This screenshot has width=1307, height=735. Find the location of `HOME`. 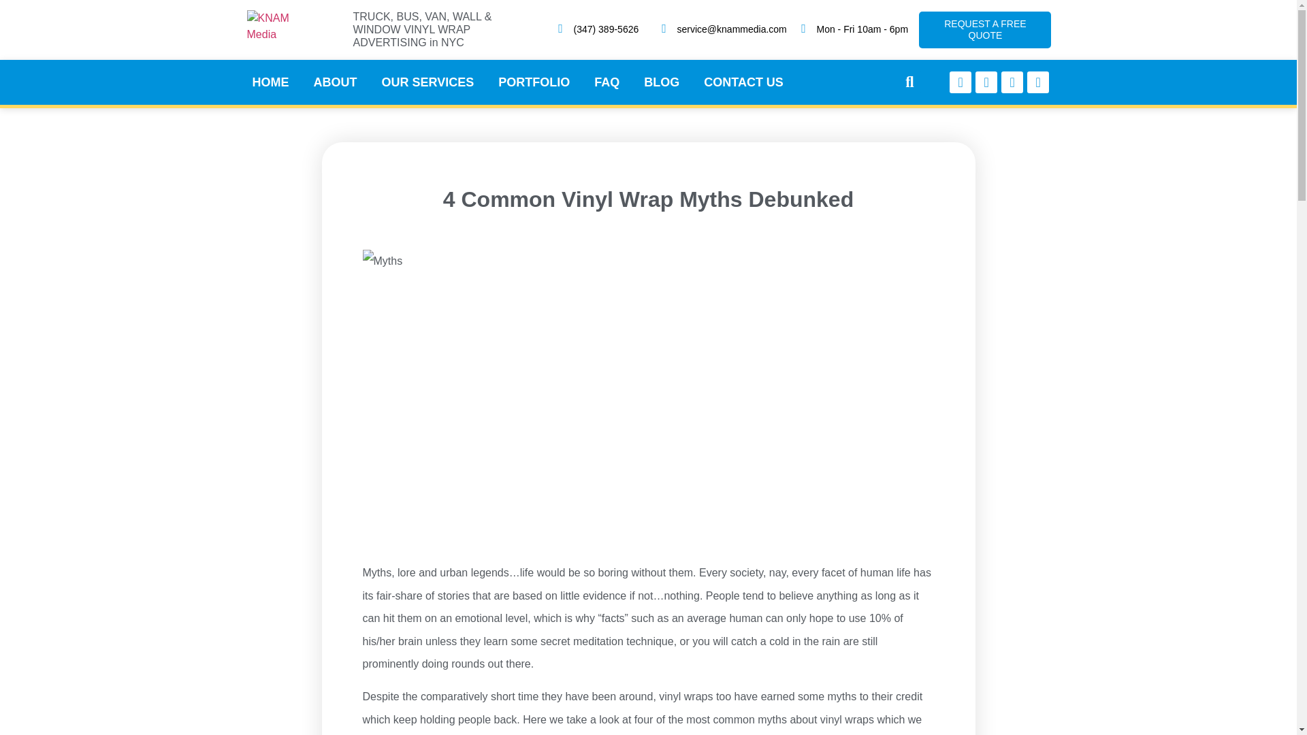

HOME is located at coordinates (270, 82).